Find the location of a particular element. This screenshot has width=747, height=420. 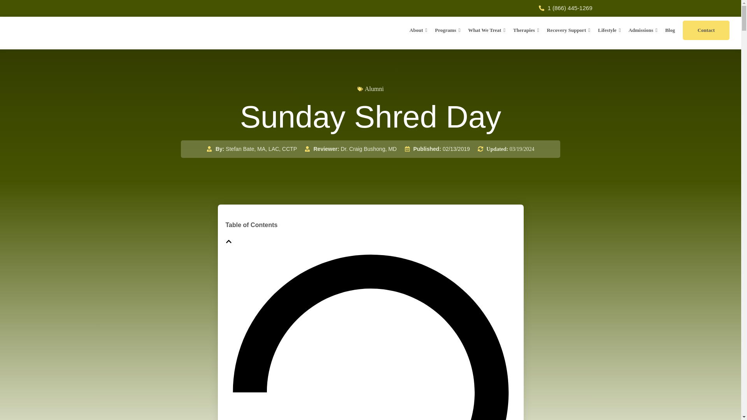

Jaywalker - Mens Drug Rehab in Colorado - Jaywalker is located at coordinates (58, 32).